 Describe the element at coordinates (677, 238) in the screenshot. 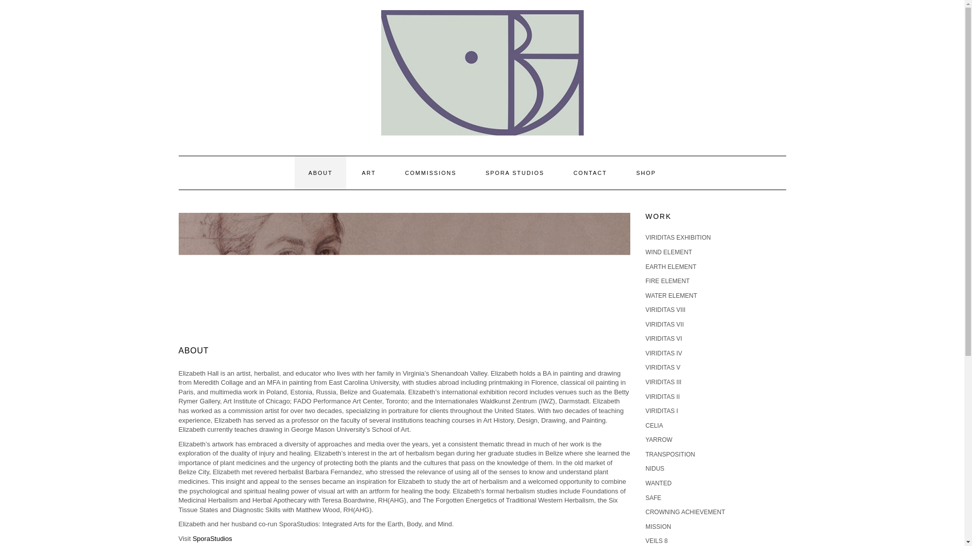

I see `VIRIDITAS EXHIBITION` at that location.